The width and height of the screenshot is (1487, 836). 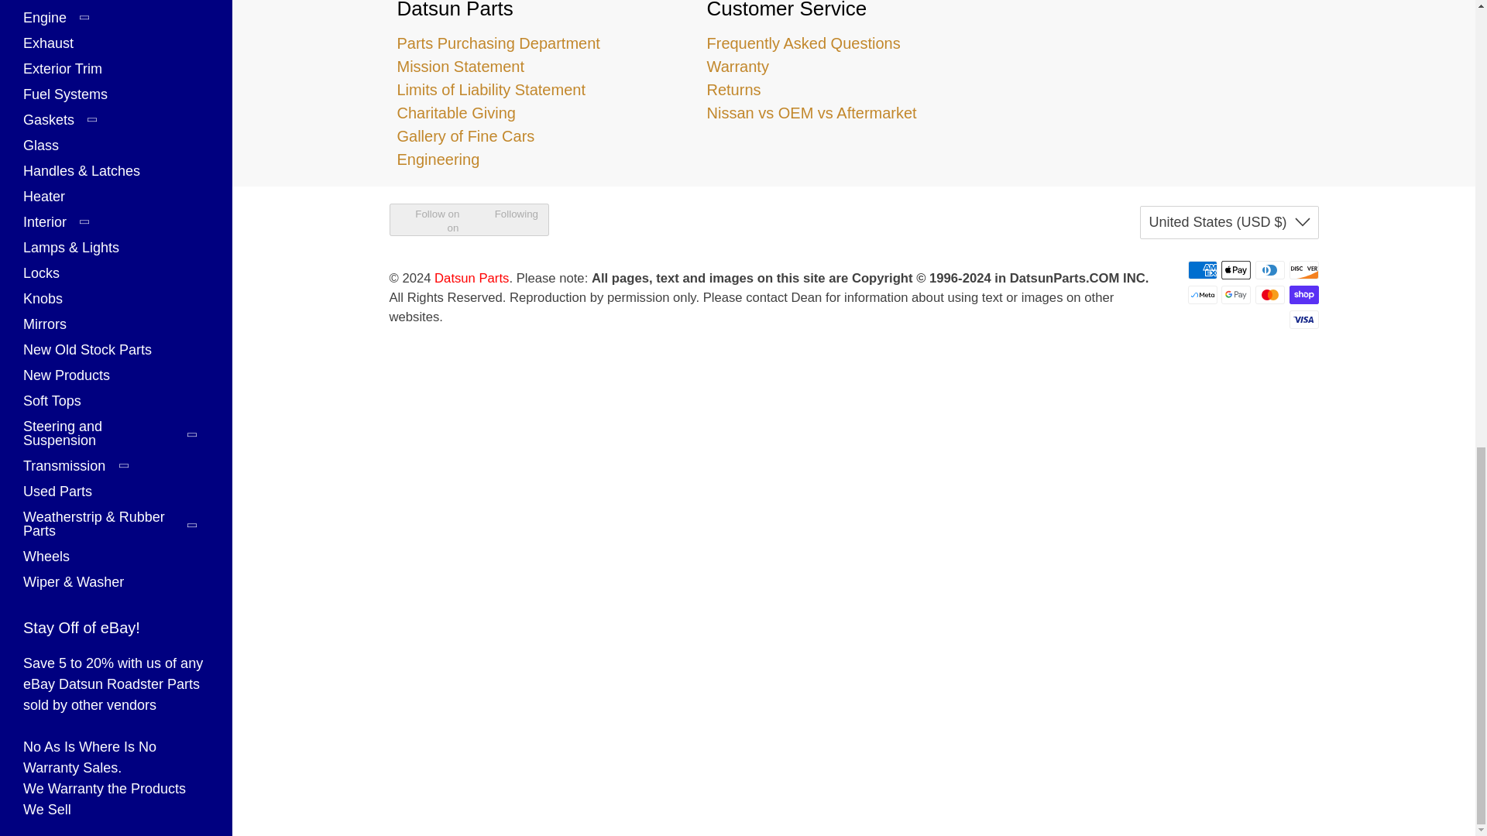 What do you see at coordinates (1303, 269) in the screenshot?
I see `Discover` at bounding box center [1303, 269].